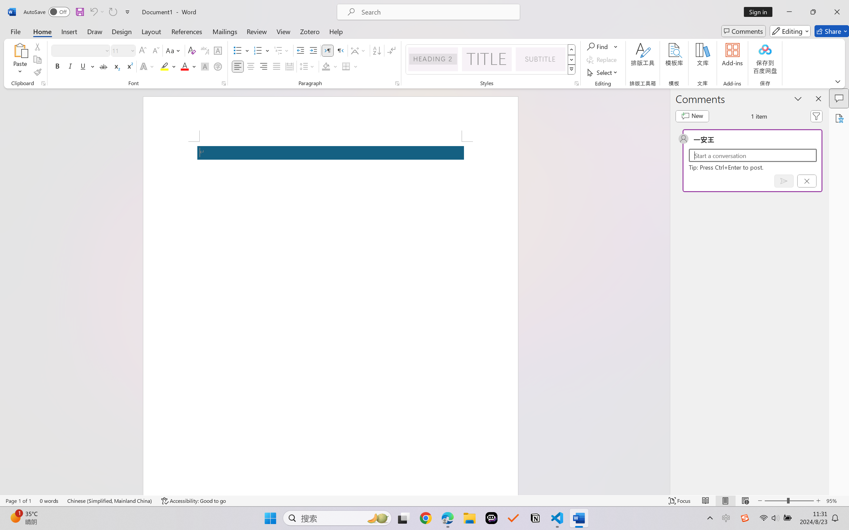  What do you see at coordinates (110, 501) in the screenshot?
I see `Language Chinese (Simplified, Mainland China)` at bounding box center [110, 501].